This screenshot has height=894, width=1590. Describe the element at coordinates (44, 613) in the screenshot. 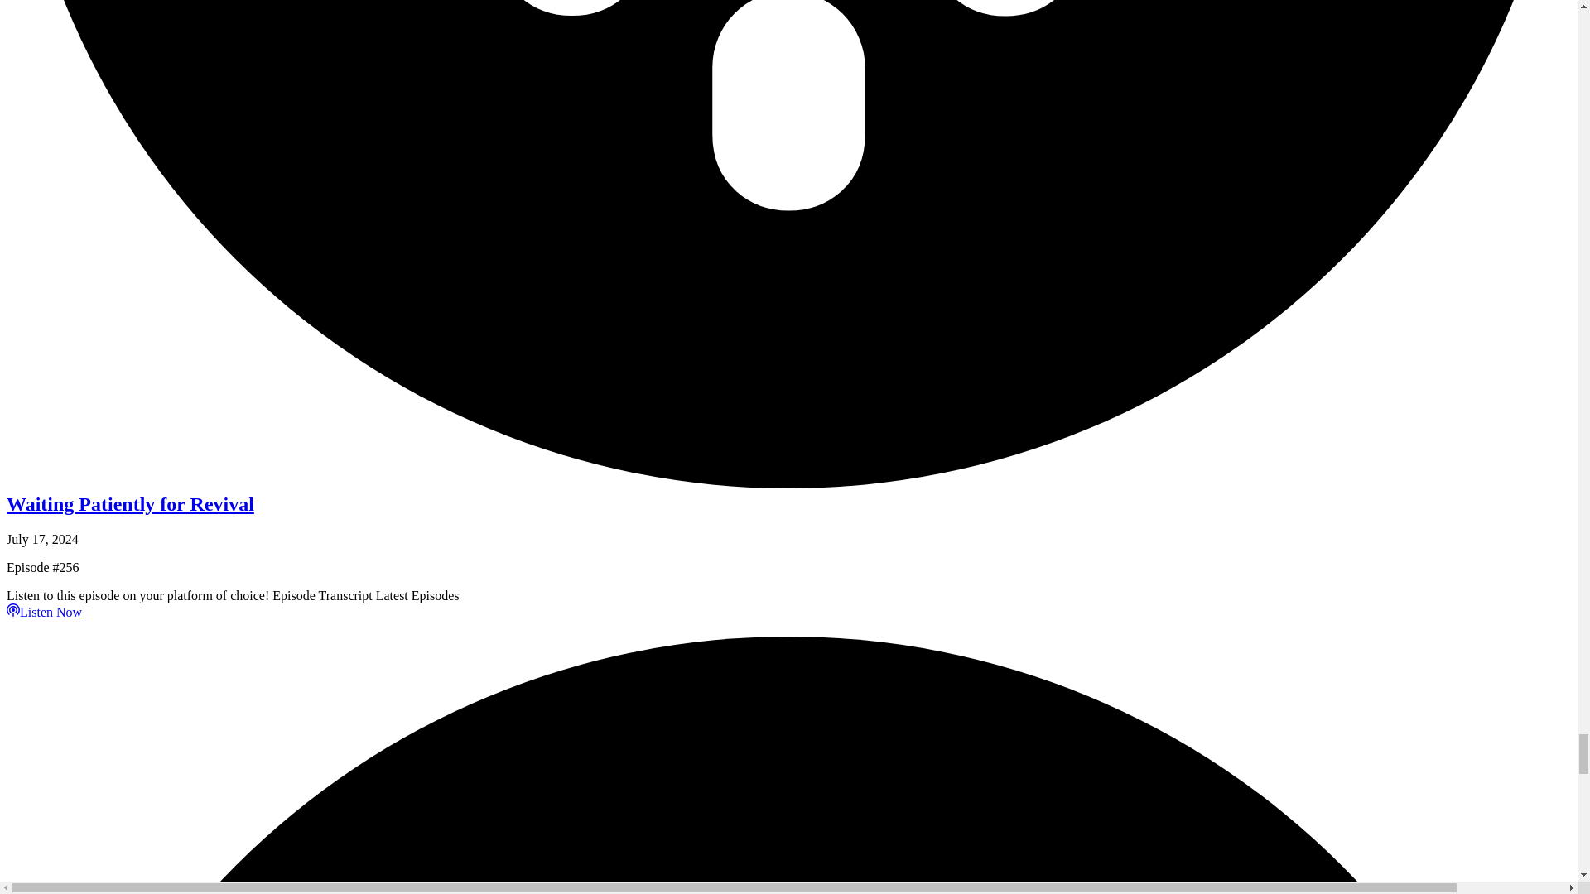

I see `Listen Now` at that location.